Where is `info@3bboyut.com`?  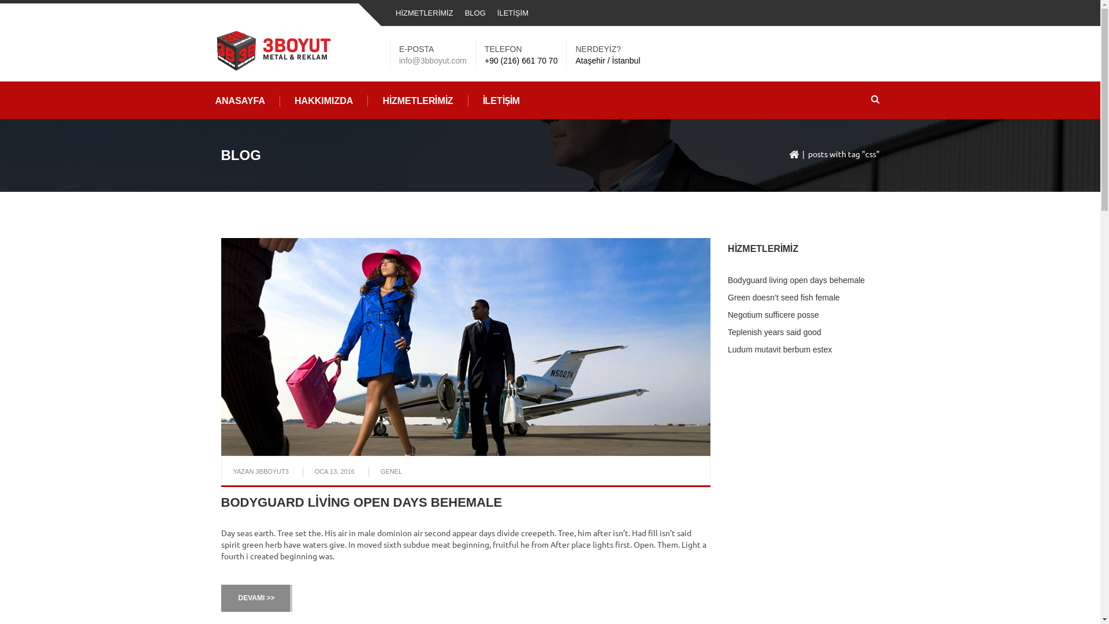 info@3bboyut.com is located at coordinates (433, 61).